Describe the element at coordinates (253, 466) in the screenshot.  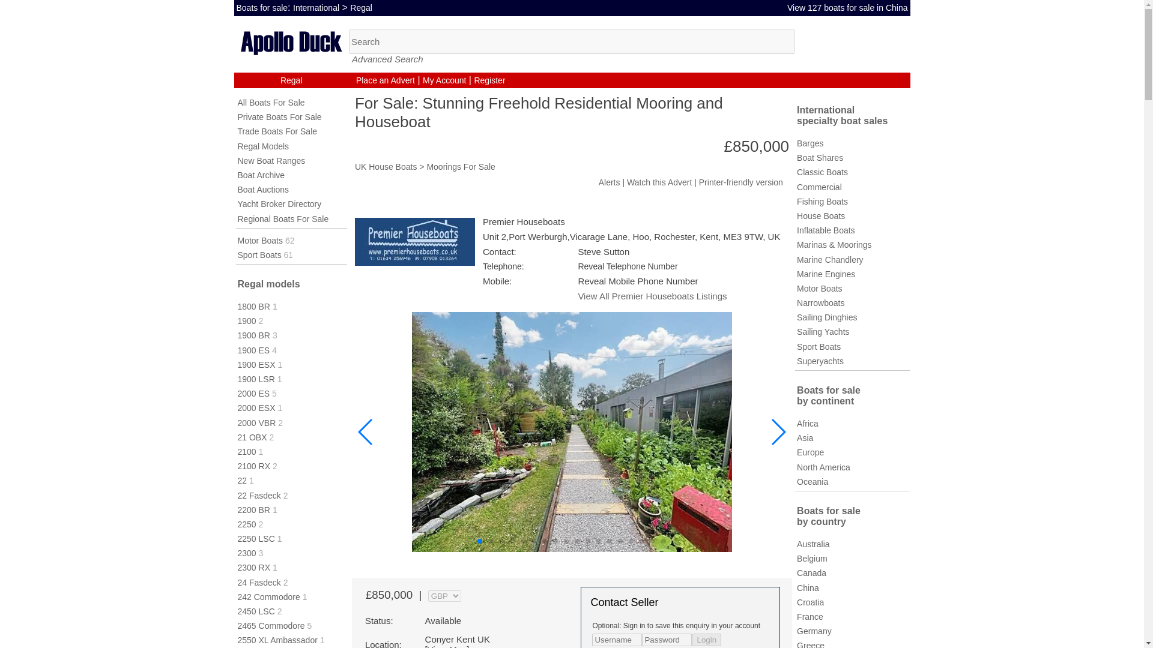
I see `2100 RX` at that location.